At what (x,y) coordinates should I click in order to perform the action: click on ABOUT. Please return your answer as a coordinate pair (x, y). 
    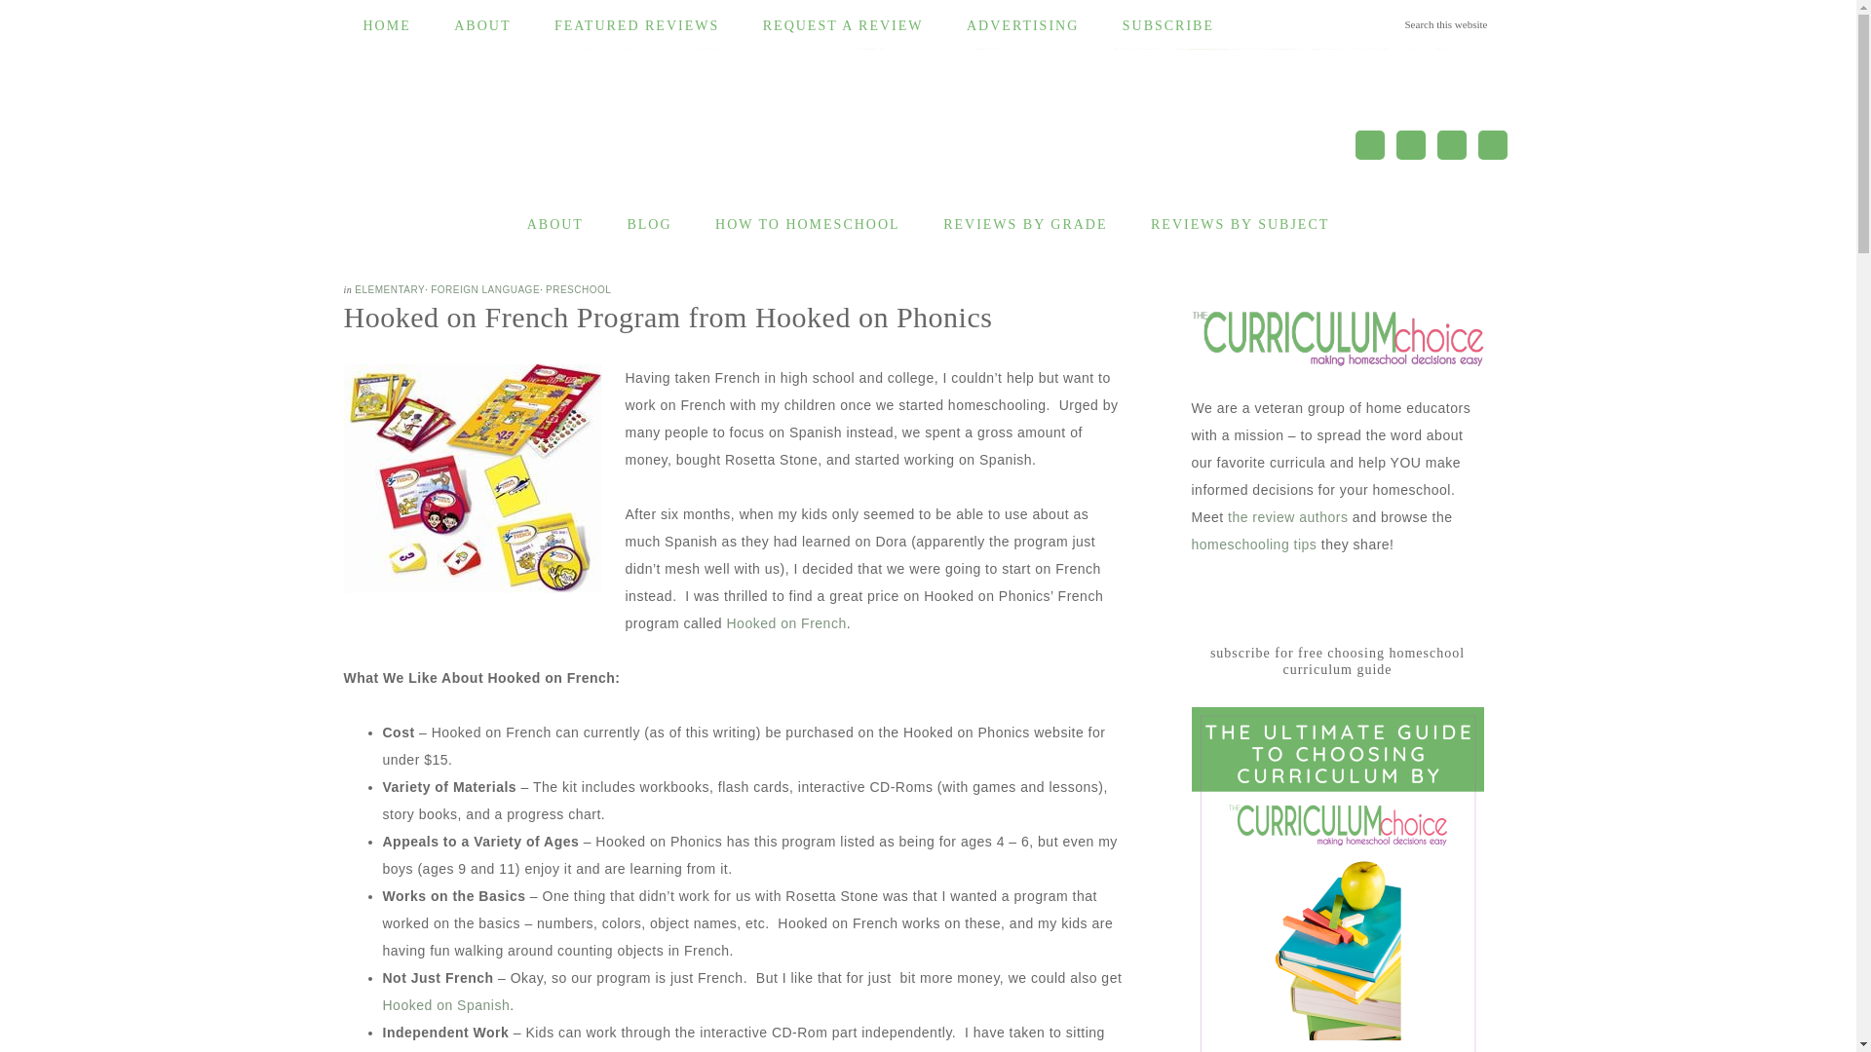
    Looking at the image, I should click on (481, 26).